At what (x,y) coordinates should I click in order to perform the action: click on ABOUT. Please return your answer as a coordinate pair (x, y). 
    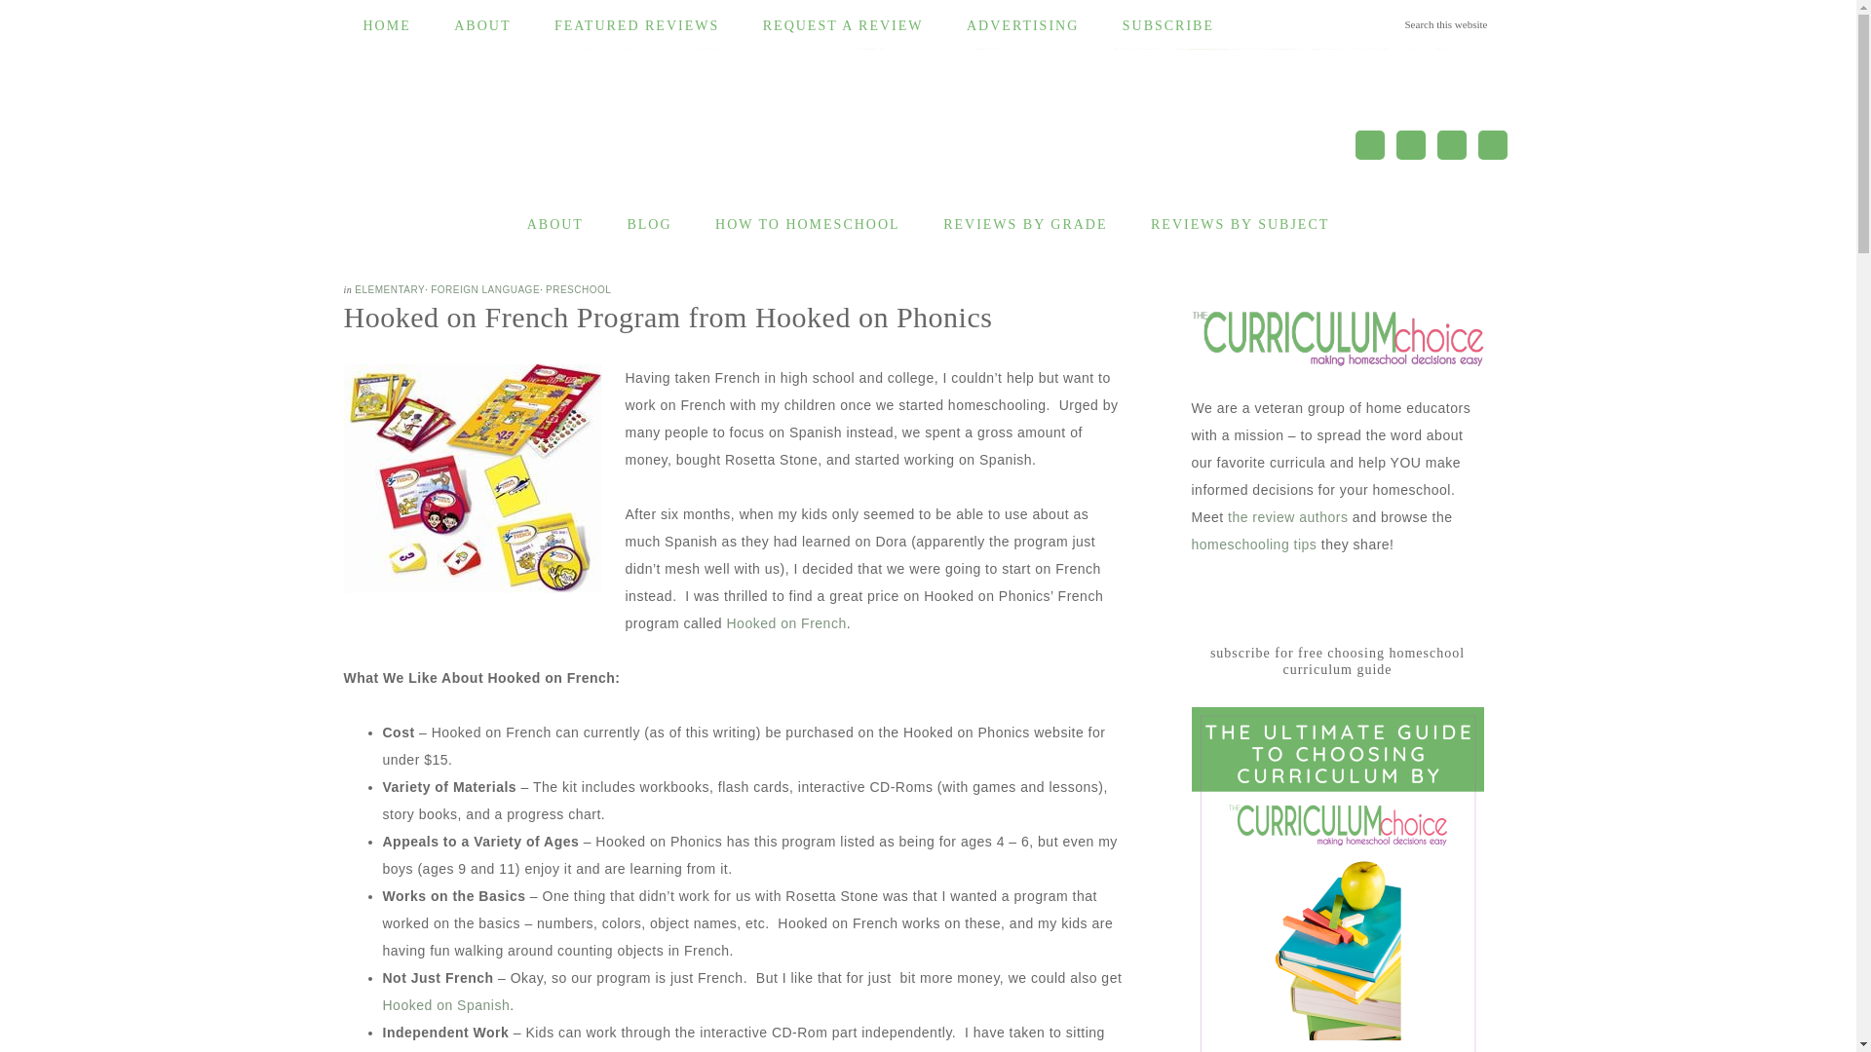
    Looking at the image, I should click on (481, 26).